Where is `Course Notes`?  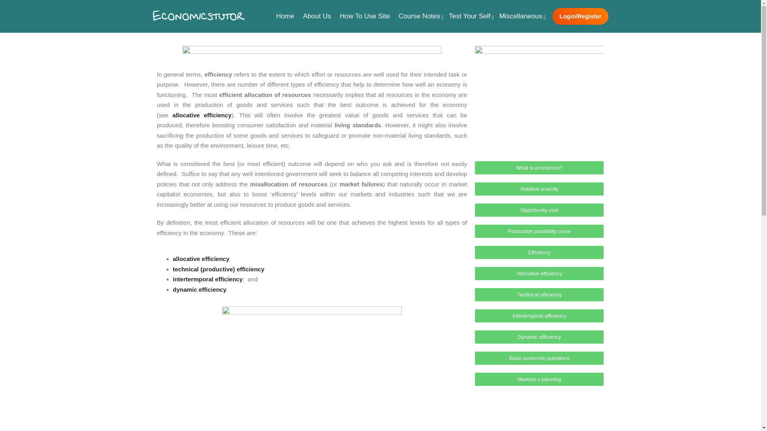
Course Notes is located at coordinates (419, 16).